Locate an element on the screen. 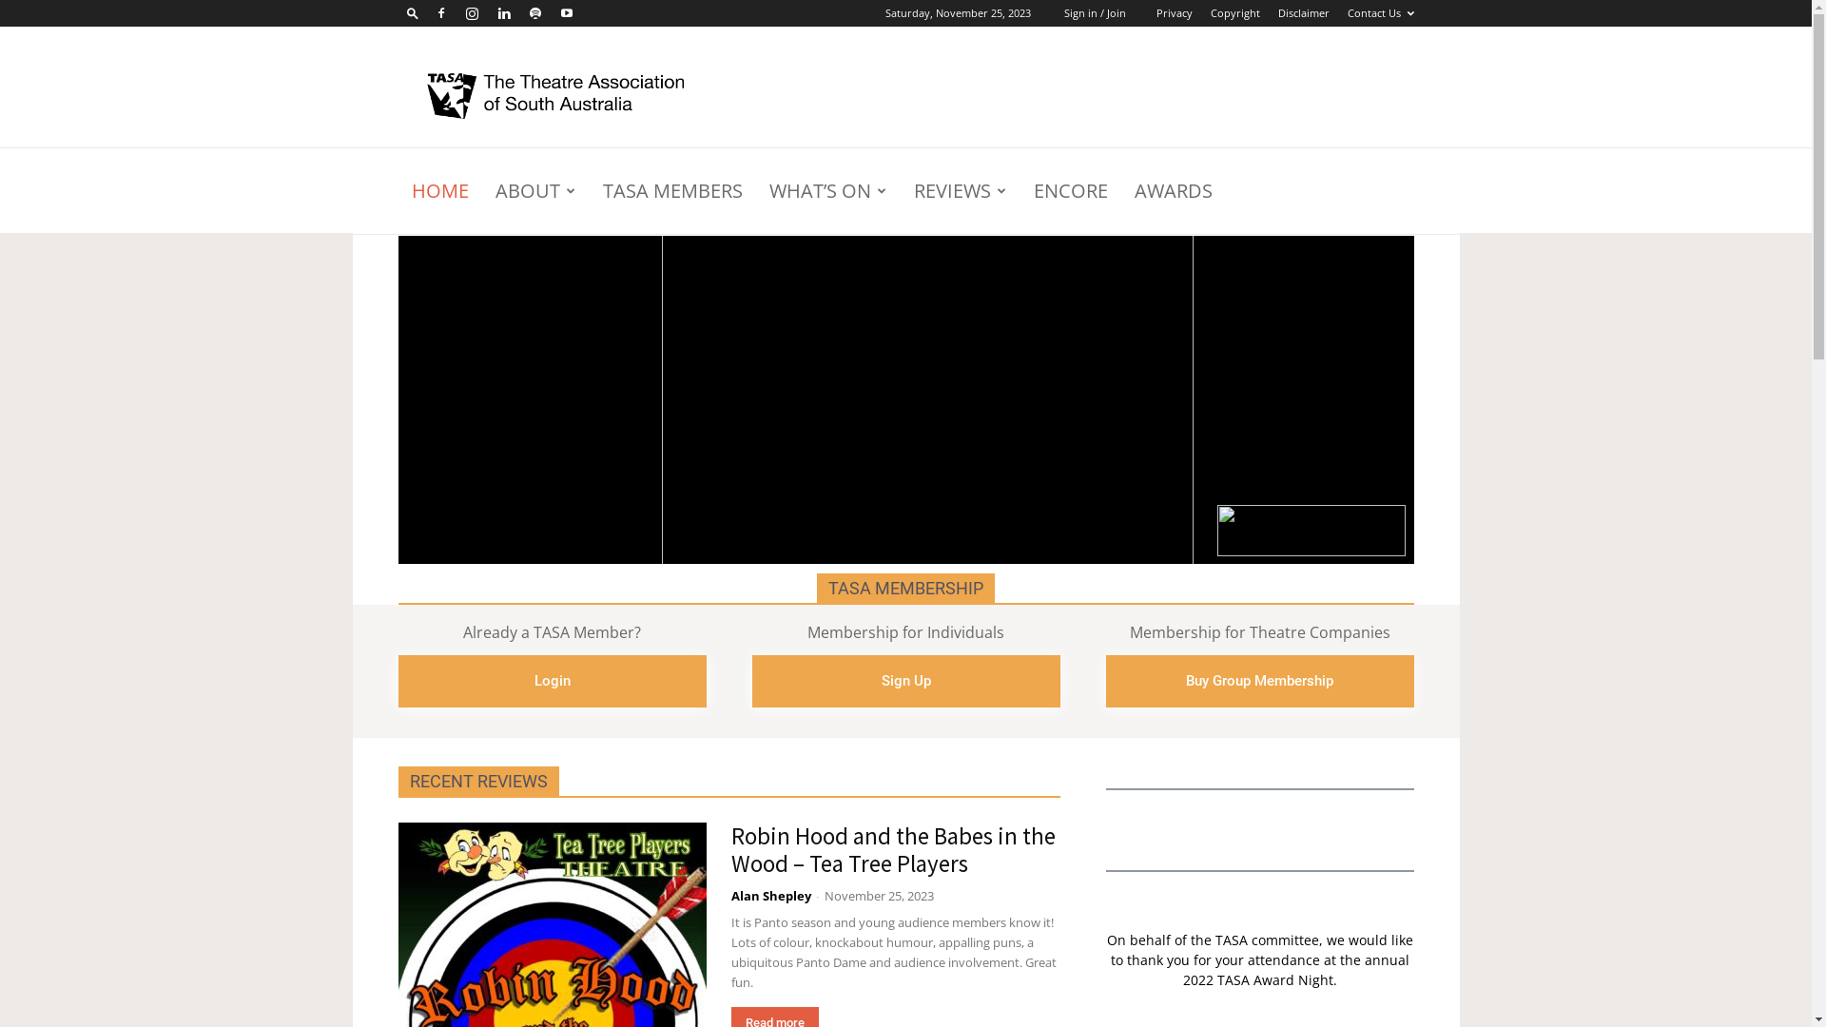 Image resolution: width=1826 pixels, height=1027 pixels. Sign in / Join is located at coordinates (1094, 13).